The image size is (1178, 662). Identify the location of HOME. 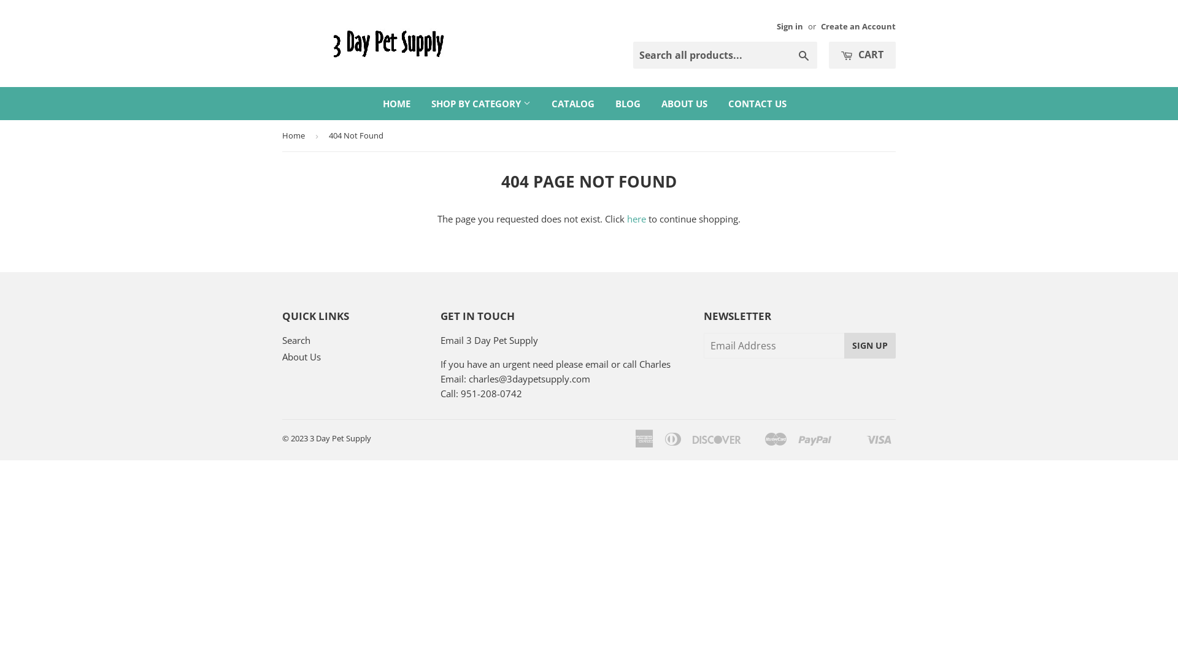
(396, 104).